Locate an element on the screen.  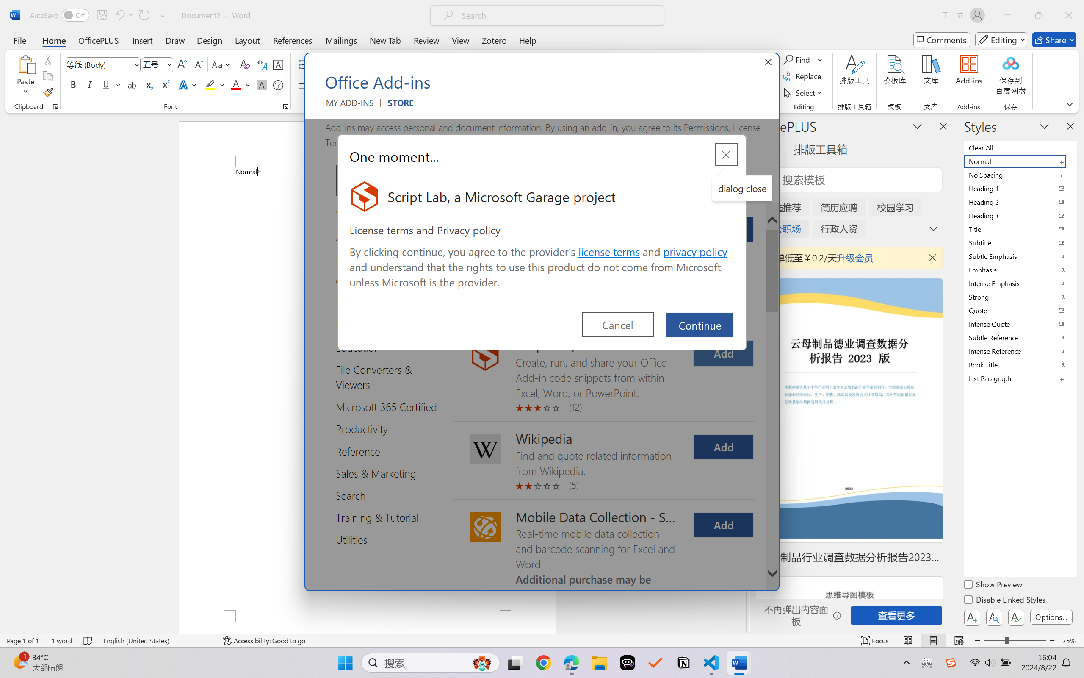
Text Highlight Color Yellow is located at coordinates (210, 85).